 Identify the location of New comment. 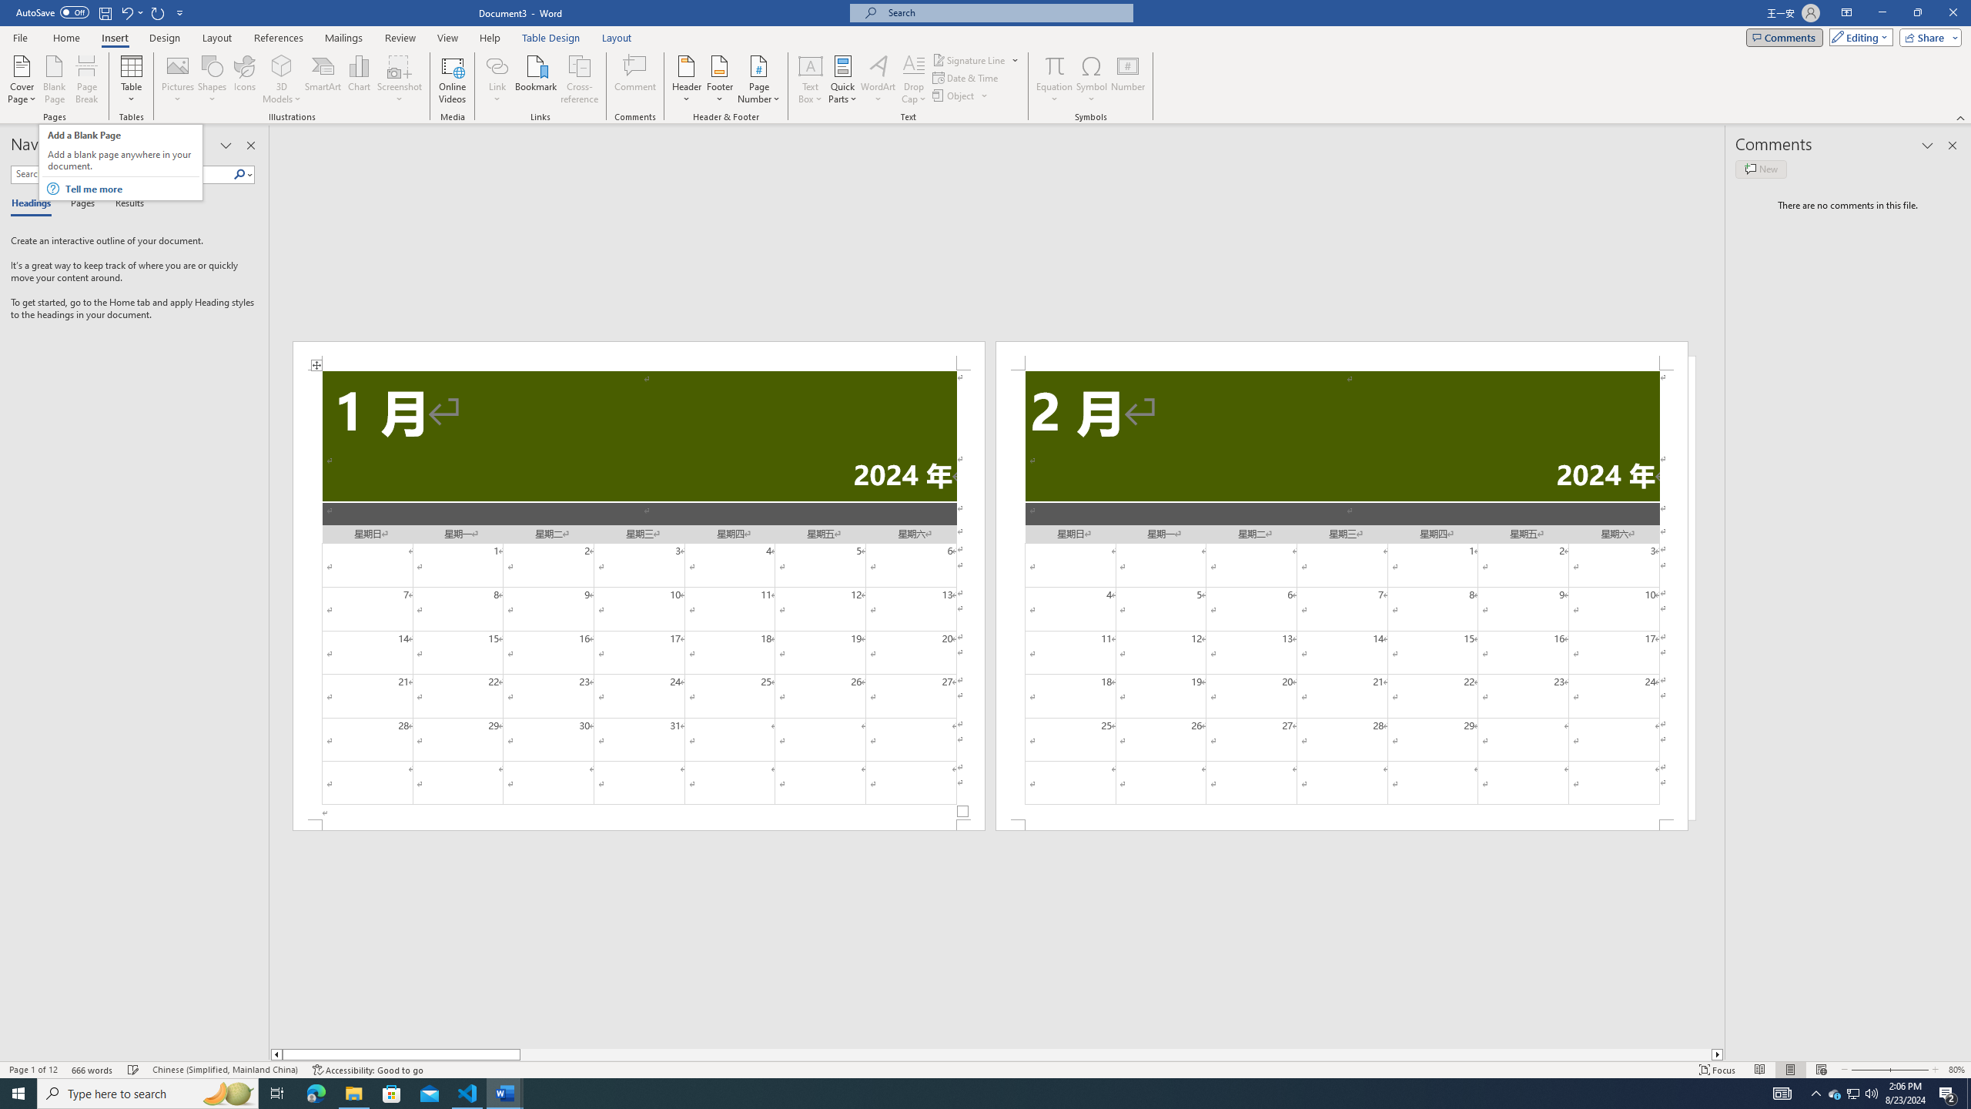
(1760, 169).